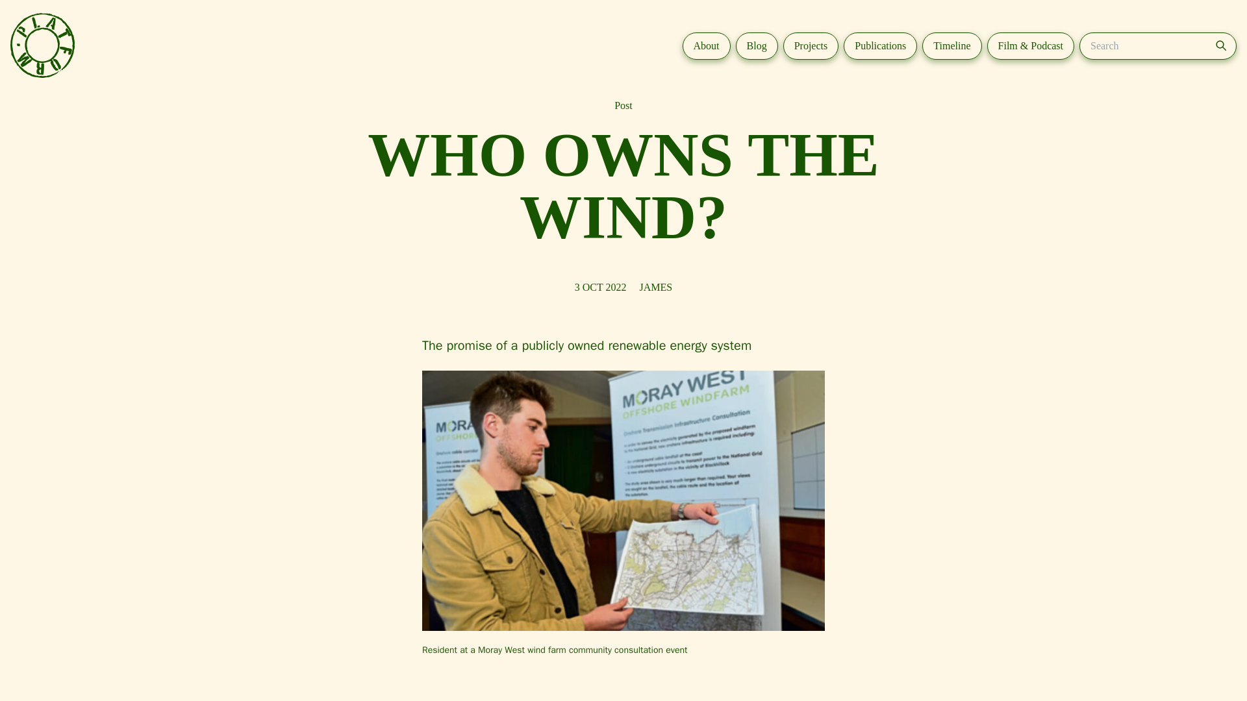  Describe the element at coordinates (656, 287) in the screenshot. I see `JAMES` at that location.